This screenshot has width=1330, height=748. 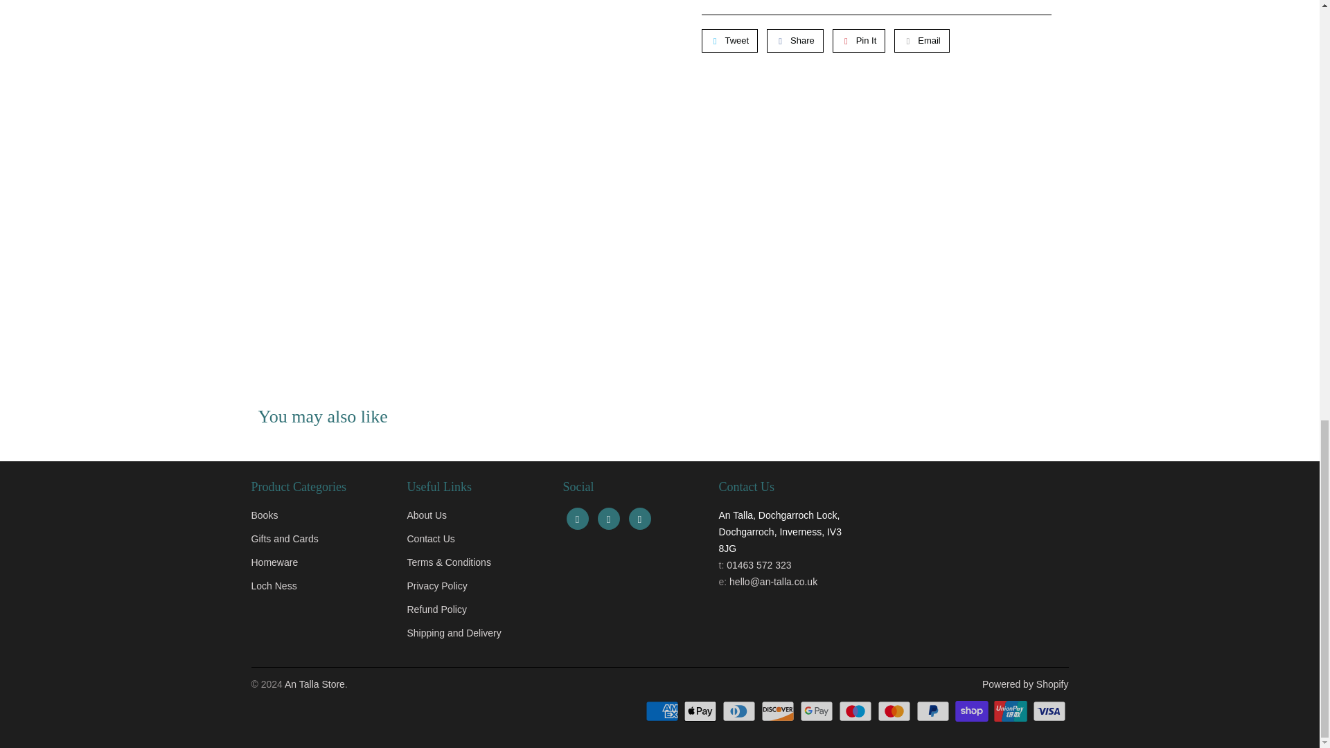 I want to click on American Express, so click(x=663, y=711).